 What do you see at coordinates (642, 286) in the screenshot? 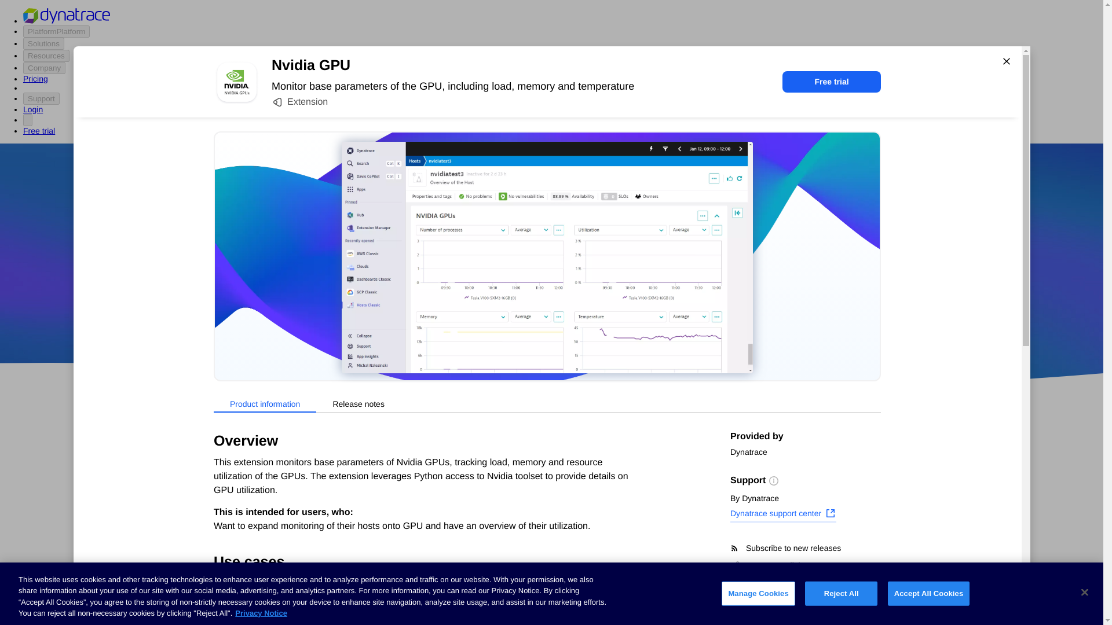
I see `Wipro` at bounding box center [642, 286].